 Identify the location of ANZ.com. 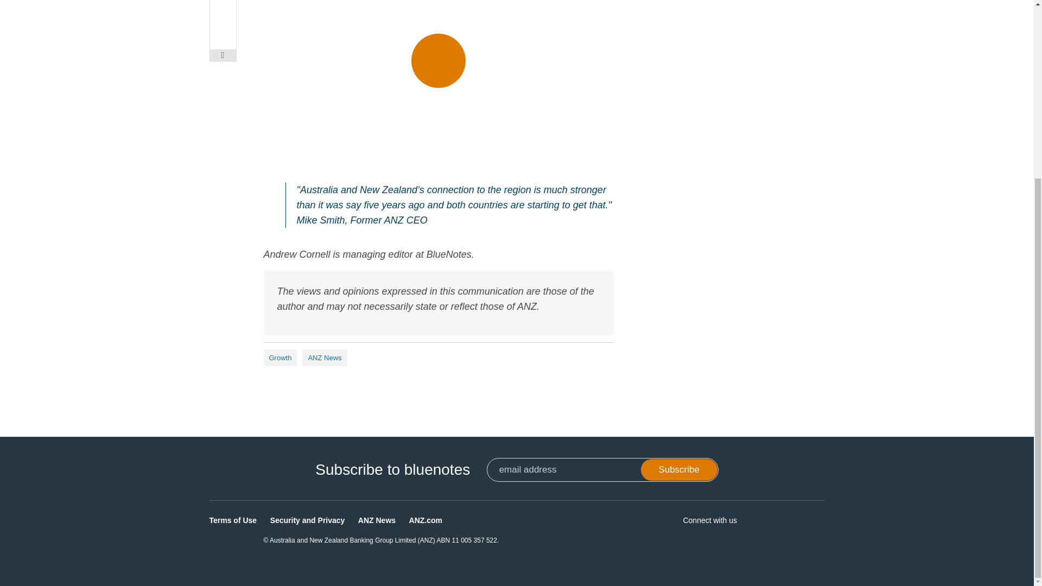
(425, 520).